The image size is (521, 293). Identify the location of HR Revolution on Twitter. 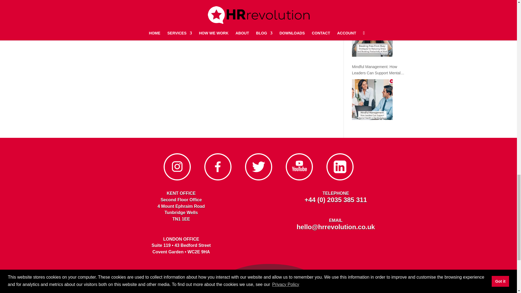
(258, 179).